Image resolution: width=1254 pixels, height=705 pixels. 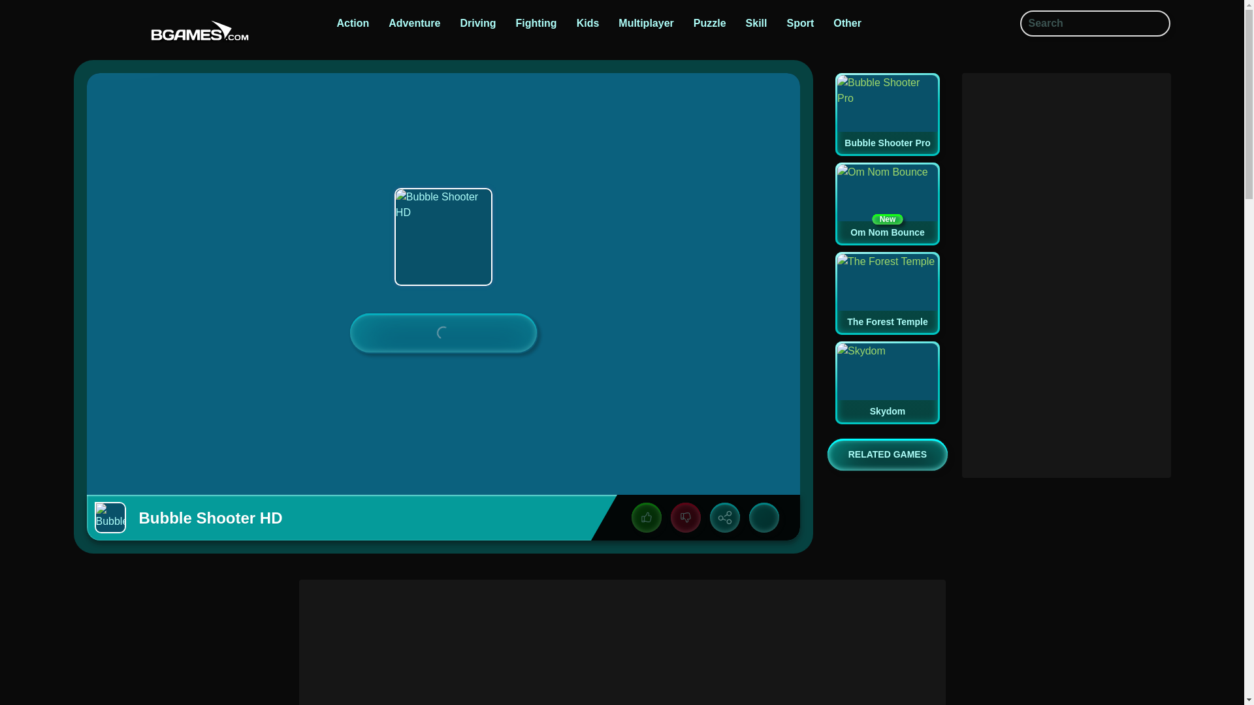 What do you see at coordinates (414, 23) in the screenshot?
I see `Adventure` at bounding box center [414, 23].